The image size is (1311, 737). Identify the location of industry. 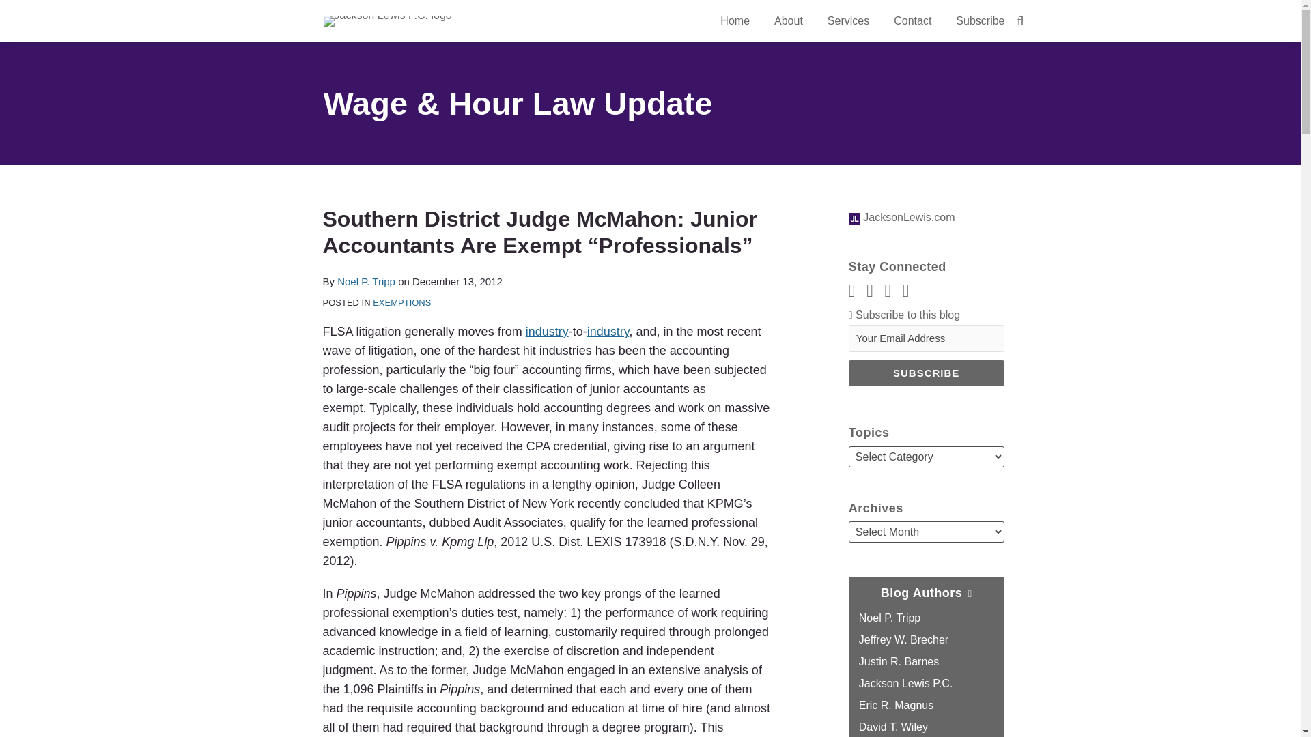
(547, 332).